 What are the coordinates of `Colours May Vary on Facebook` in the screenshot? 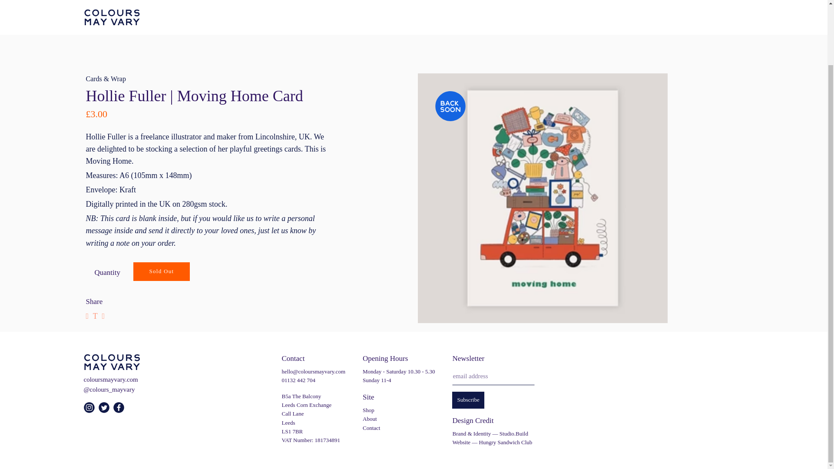 It's located at (120, 410).